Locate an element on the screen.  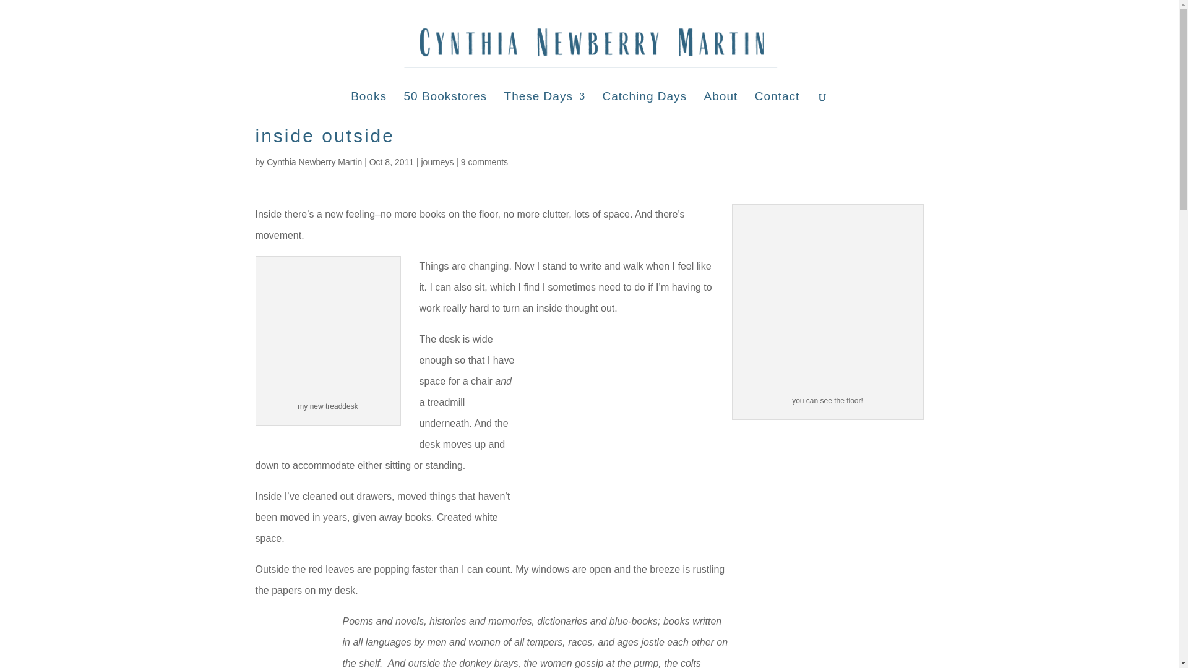
DSC03083 is located at coordinates (830, 614).